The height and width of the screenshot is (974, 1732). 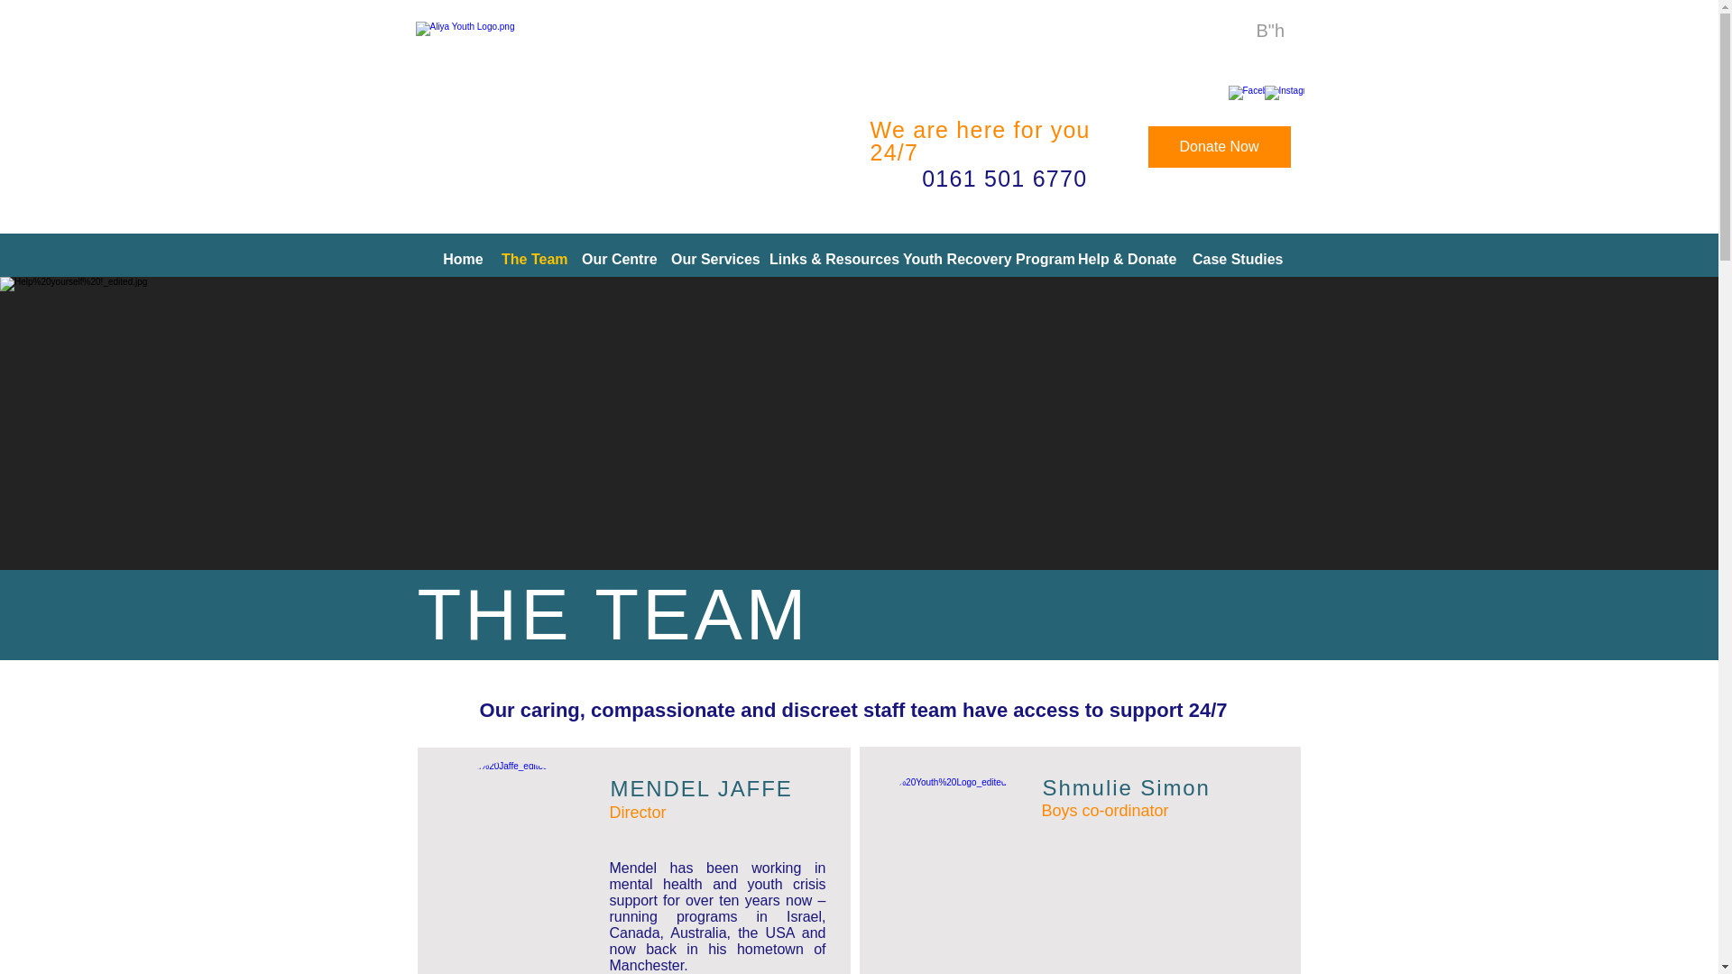 I want to click on Youth Recovery Program, so click(x=981, y=260).